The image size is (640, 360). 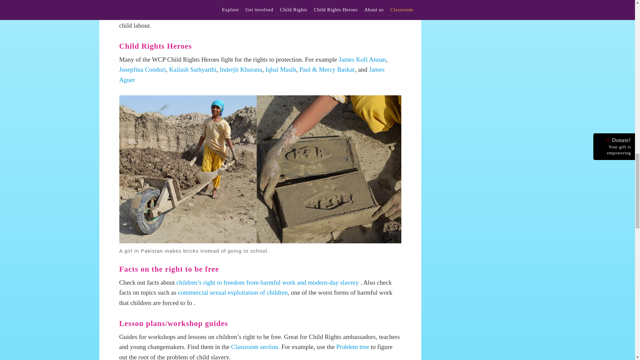 What do you see at coordinates (240, 69) in the screenshot?
I see `Inderjit Khurana` at bounding box center [240, 69].